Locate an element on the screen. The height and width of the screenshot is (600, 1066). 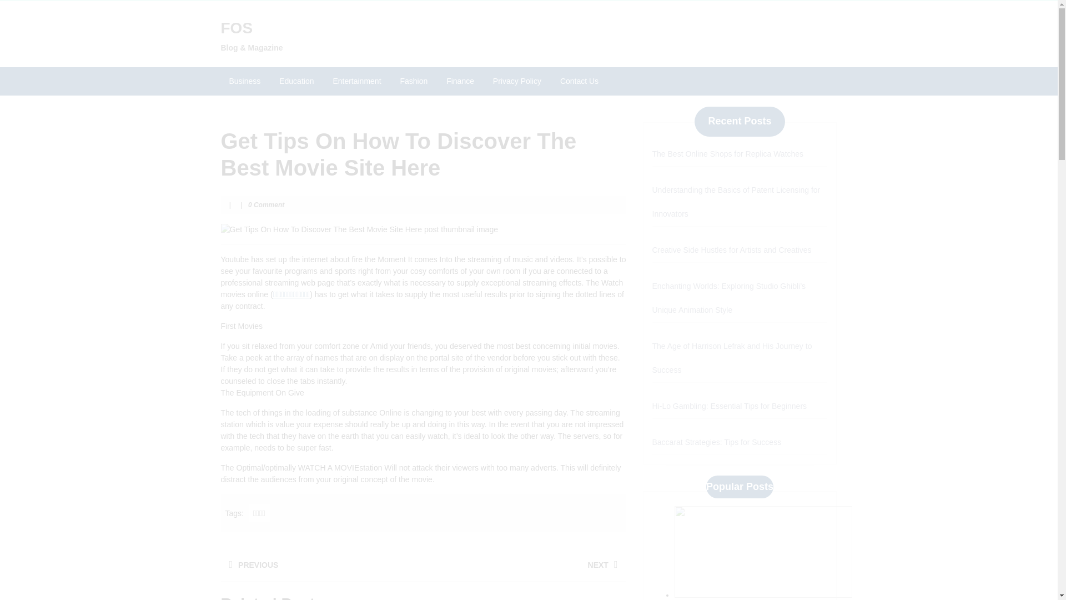
Entertainment is located at coordinates (356, 81).